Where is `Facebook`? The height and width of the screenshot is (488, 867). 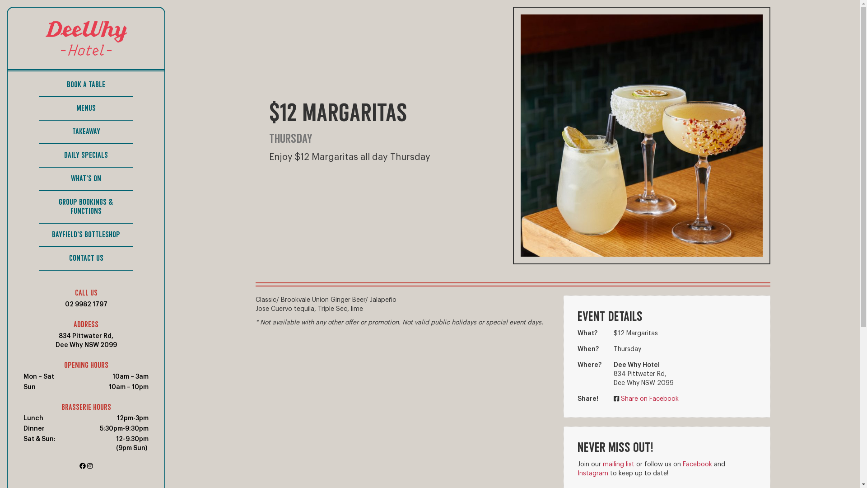
Facebook is located at coordinates (697, 465).